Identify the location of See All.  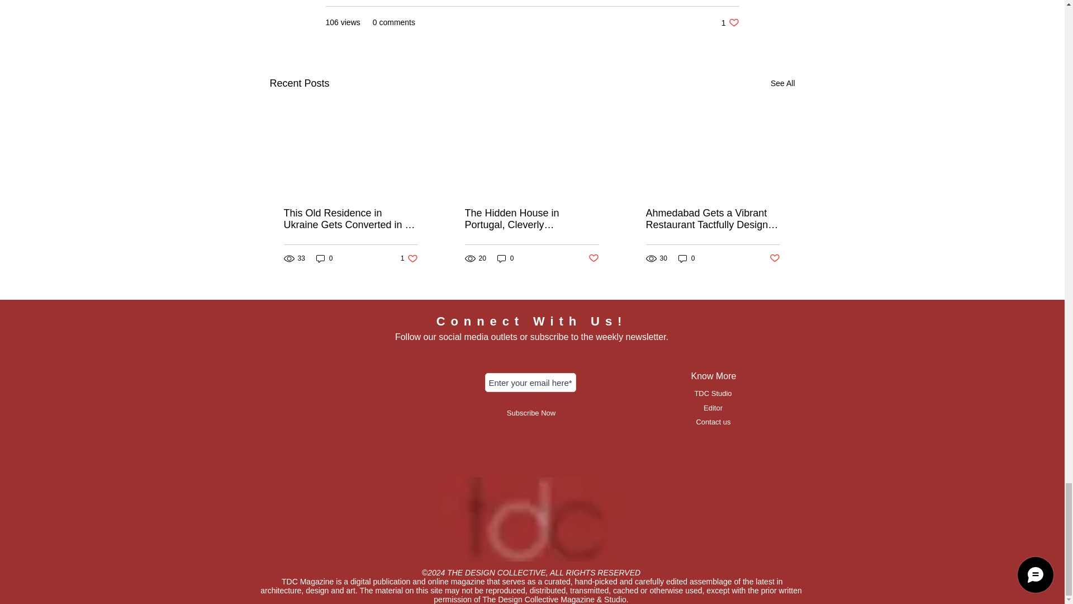
(730, 22).